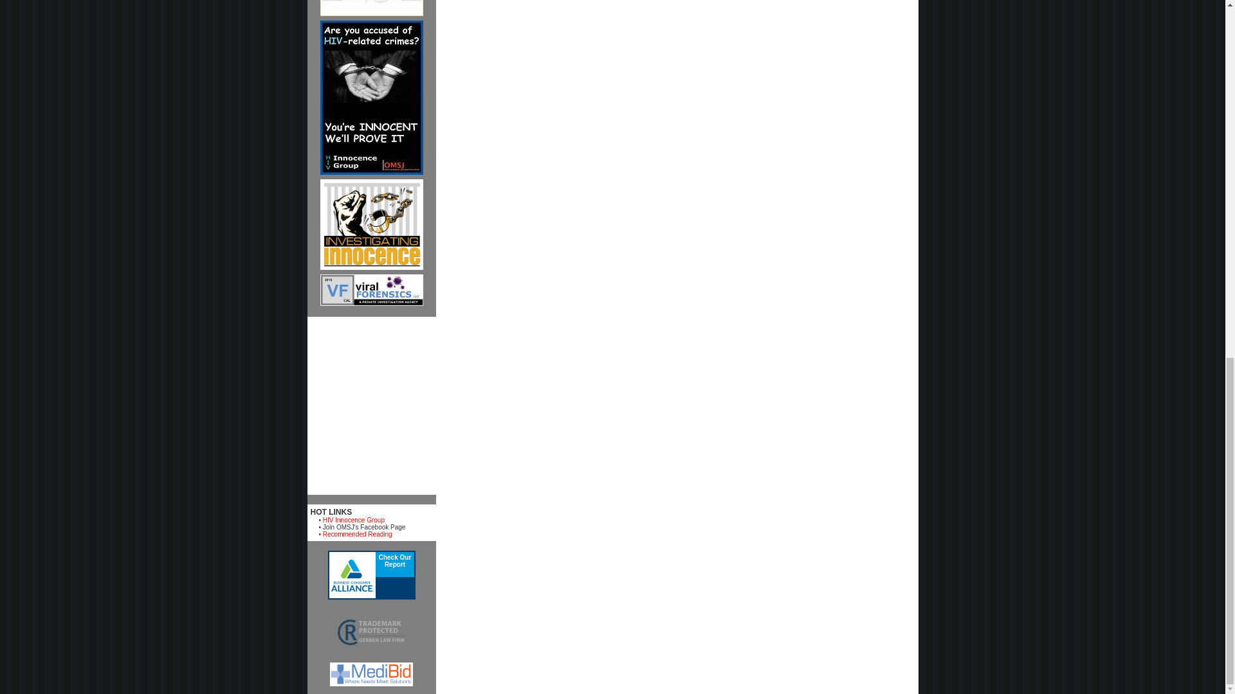 The image size is (1235, 694). What do you see at coordinates (353, 520) in the screenshot?
I see `HIV Innocence Group` at bounding box center [353, 520].